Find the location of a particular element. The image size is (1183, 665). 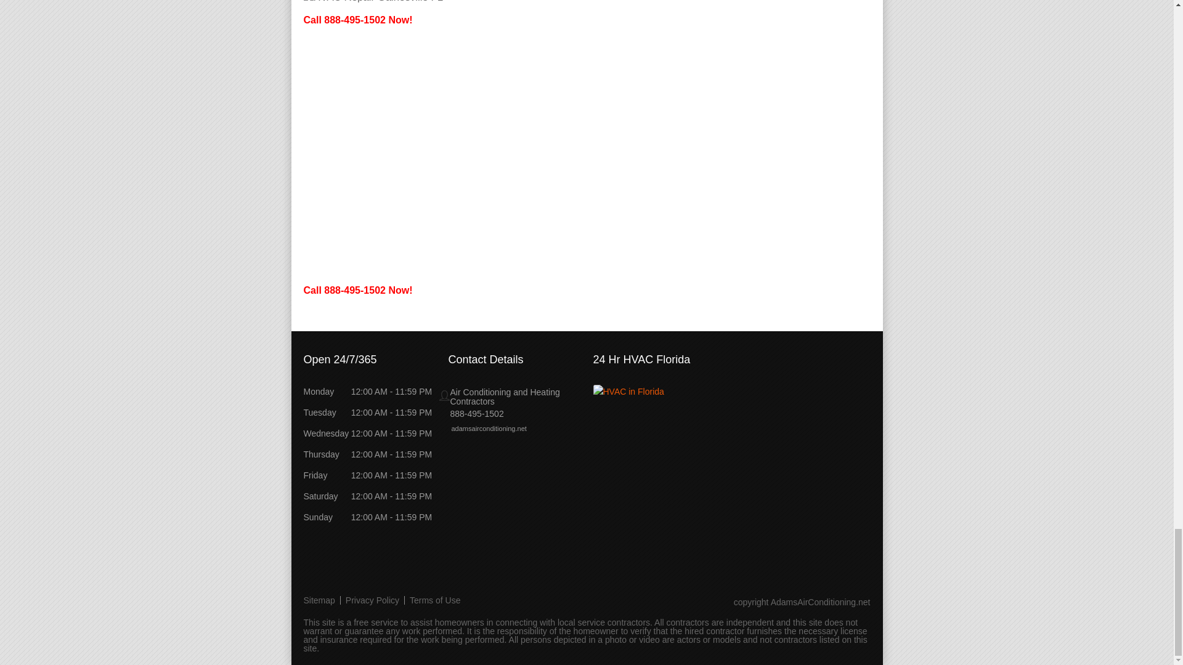

HVAC Repair Gainesville FL is located at coordinates (372, 2).